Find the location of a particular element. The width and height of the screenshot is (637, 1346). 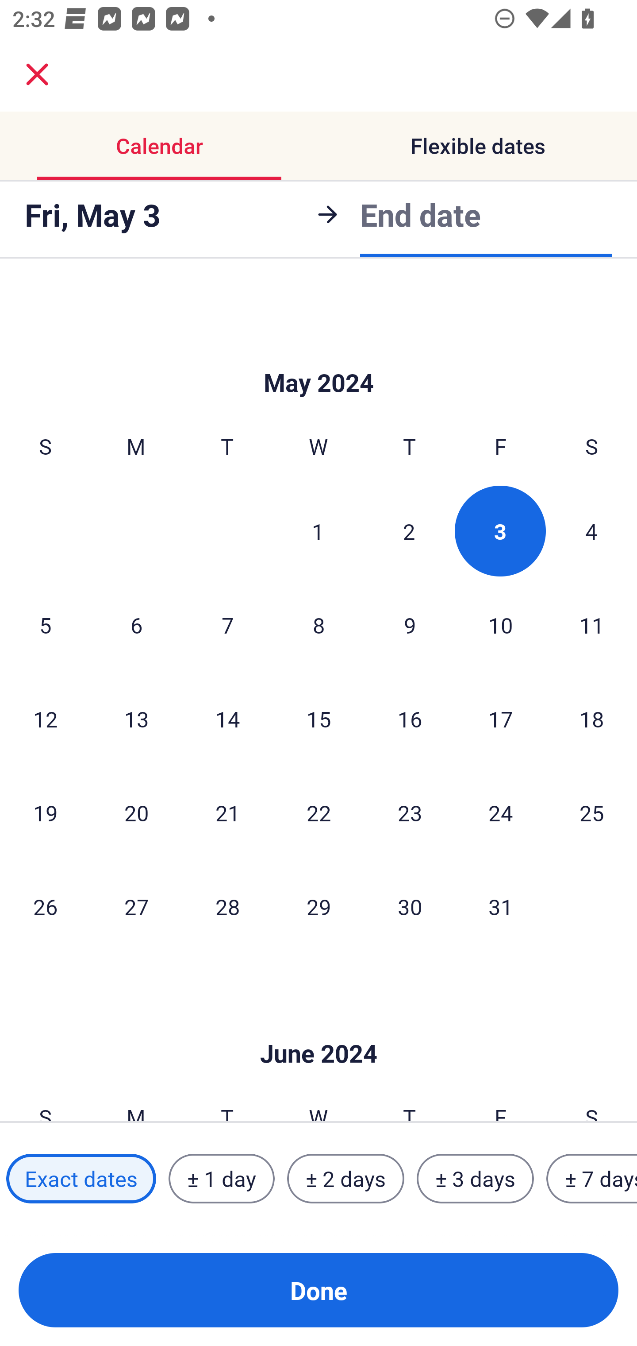

19 Sunday, May 19, 2024 is located at coordinates (45, 813).